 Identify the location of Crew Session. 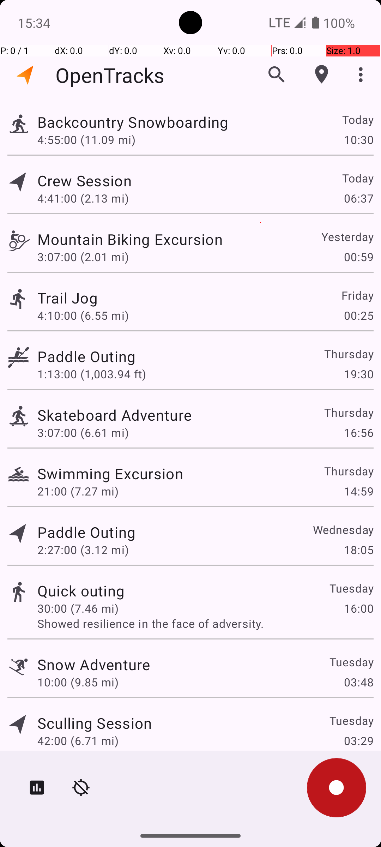
(84, 181).